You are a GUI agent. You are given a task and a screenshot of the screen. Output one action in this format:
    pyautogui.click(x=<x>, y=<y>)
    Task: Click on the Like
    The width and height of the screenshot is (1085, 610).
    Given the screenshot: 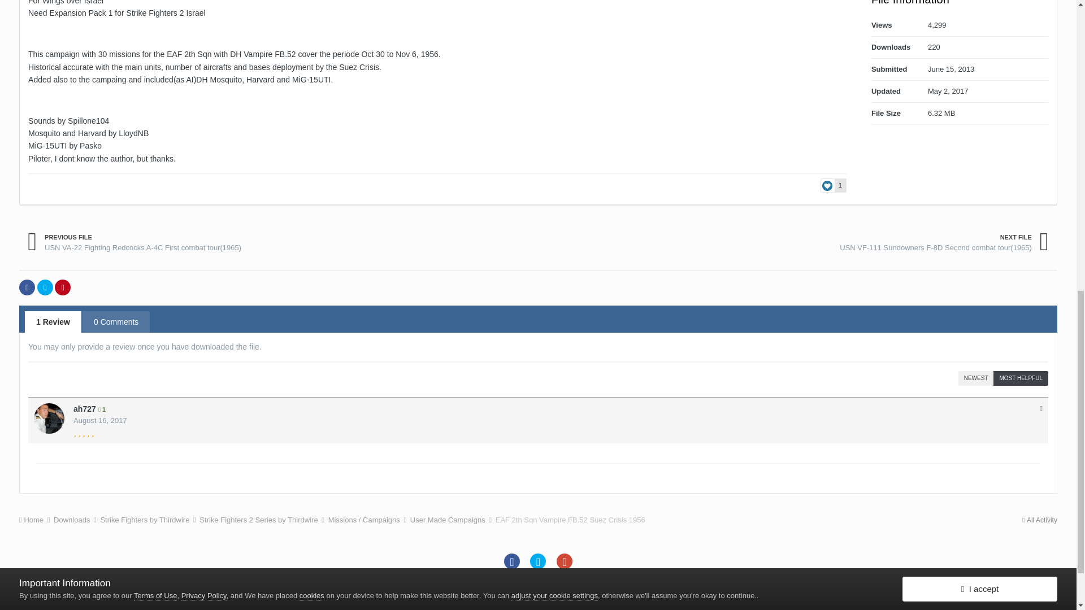 What is the action you would take?
    pyautogui.click(x=833, y=185)
    